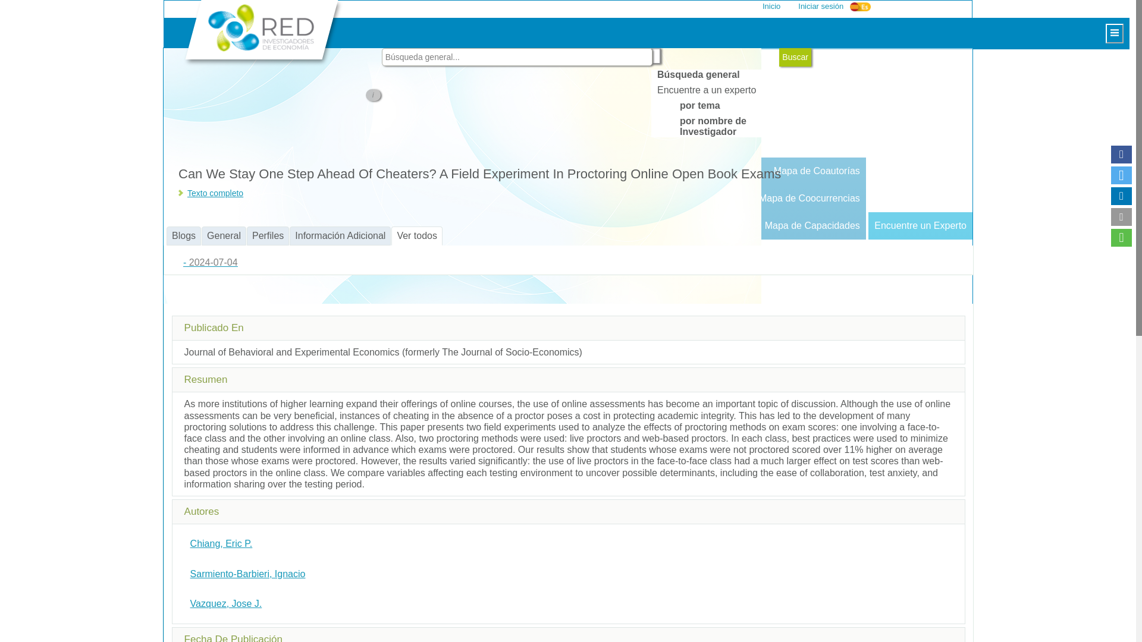  I want to click on Proyectos, so click(392, 89).